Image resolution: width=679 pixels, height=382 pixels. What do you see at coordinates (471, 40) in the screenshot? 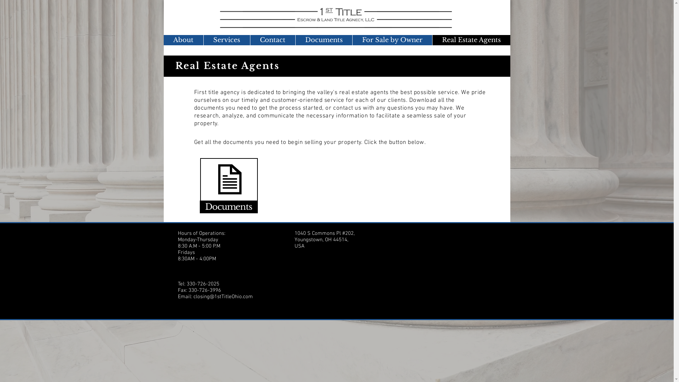
I see `Real Estate Agents` at bounding box center [471, 40].